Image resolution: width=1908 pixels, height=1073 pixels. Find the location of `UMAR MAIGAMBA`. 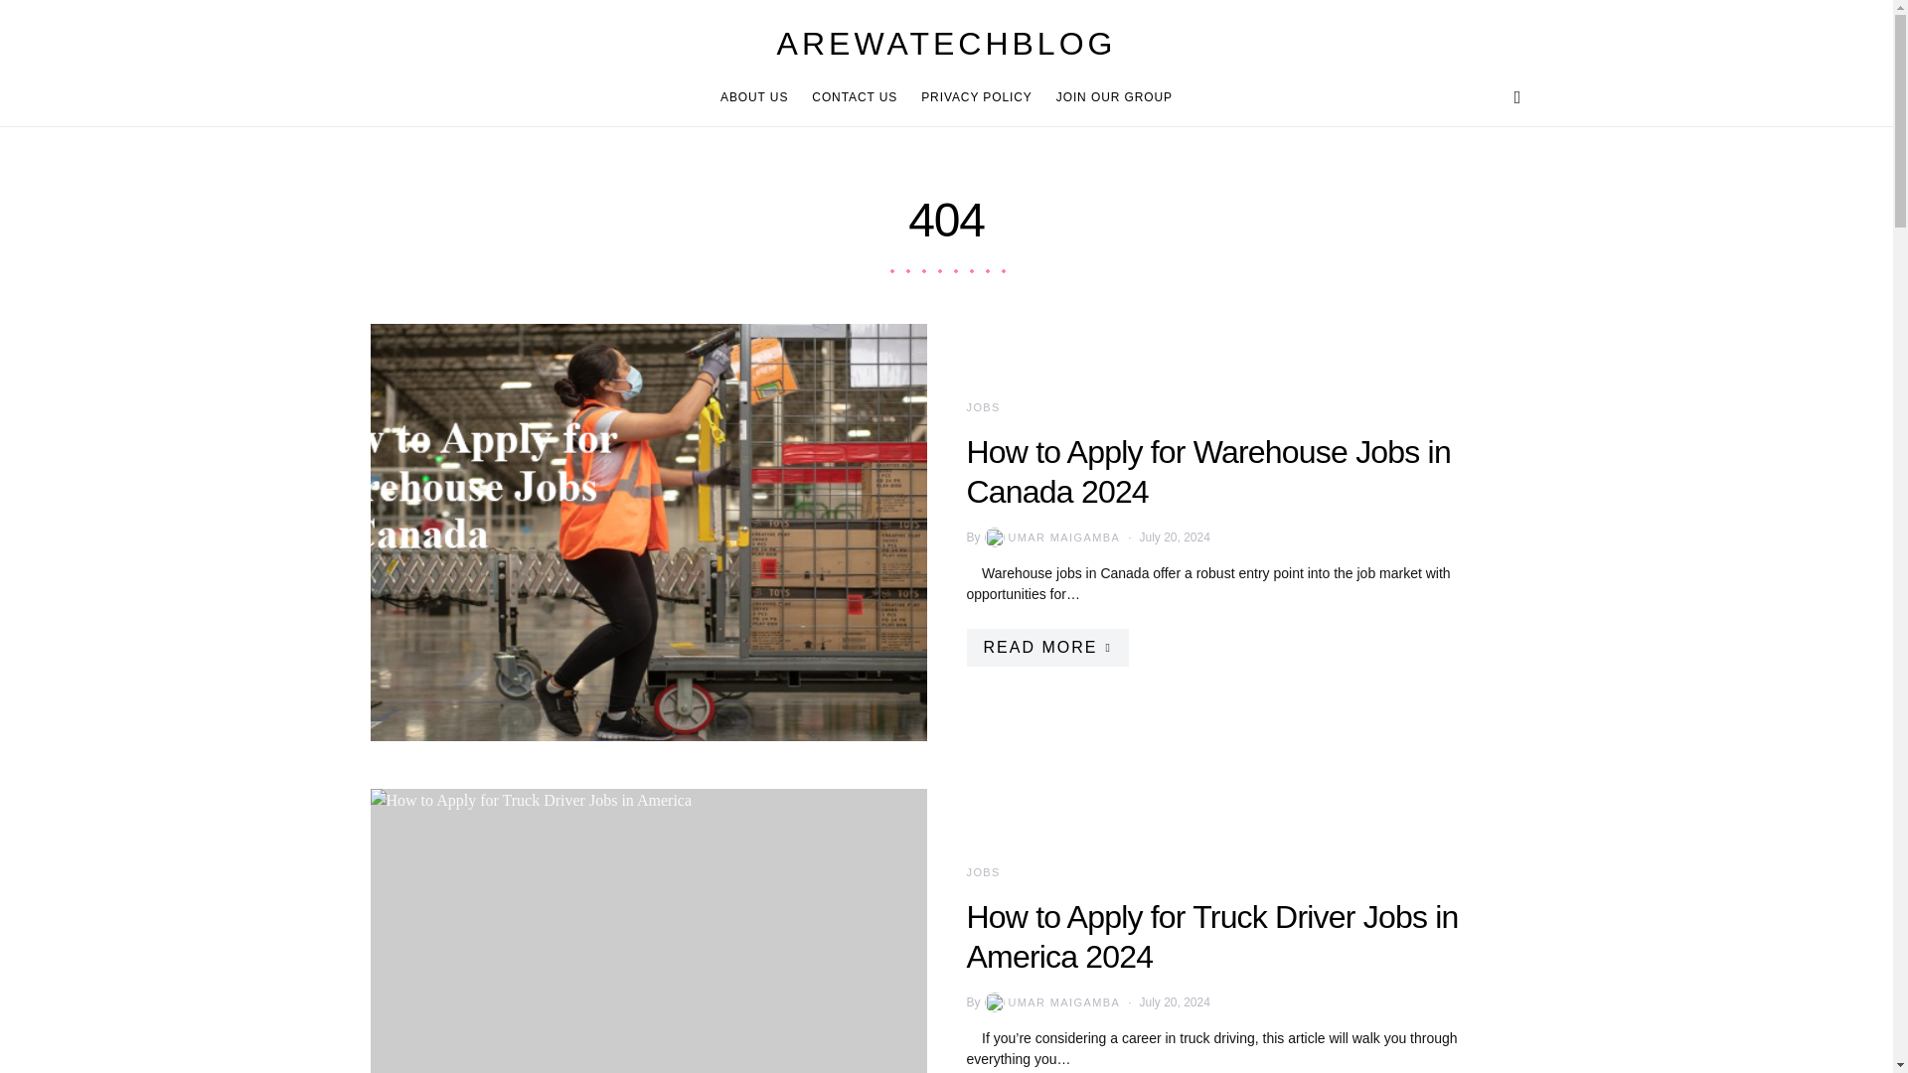

UMAR MAIGAMBA is located at coordinates (1050, 1002).